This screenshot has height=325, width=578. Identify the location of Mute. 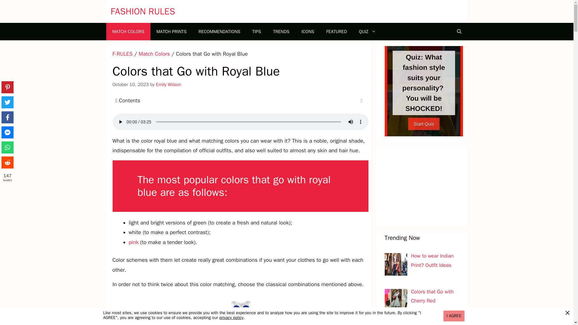
(350, 122).